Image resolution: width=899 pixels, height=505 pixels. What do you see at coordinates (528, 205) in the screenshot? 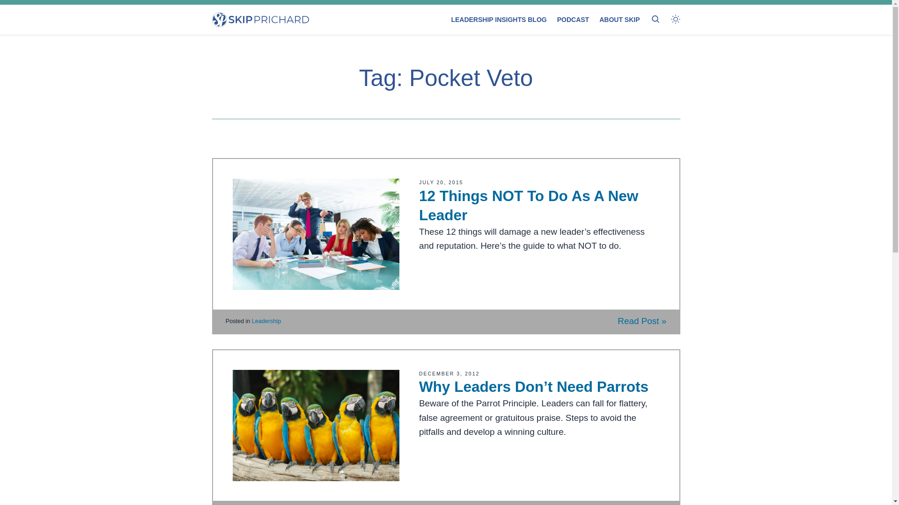
I see `12 Things NOT To Do As A New Leader` at bounding box center [528, 205].